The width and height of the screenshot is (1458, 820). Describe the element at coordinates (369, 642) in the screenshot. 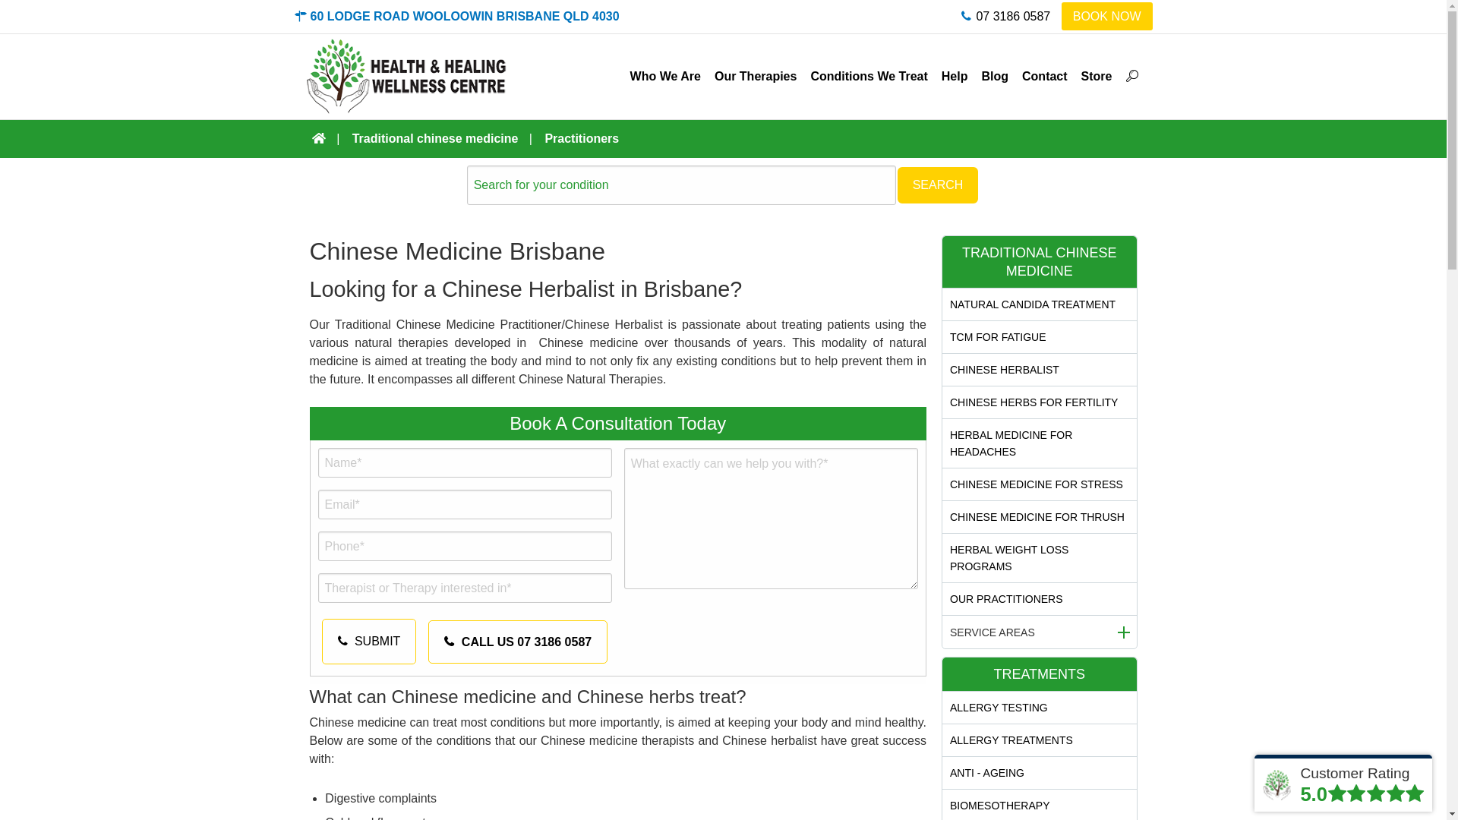

I see `SUBMIT` at that location.